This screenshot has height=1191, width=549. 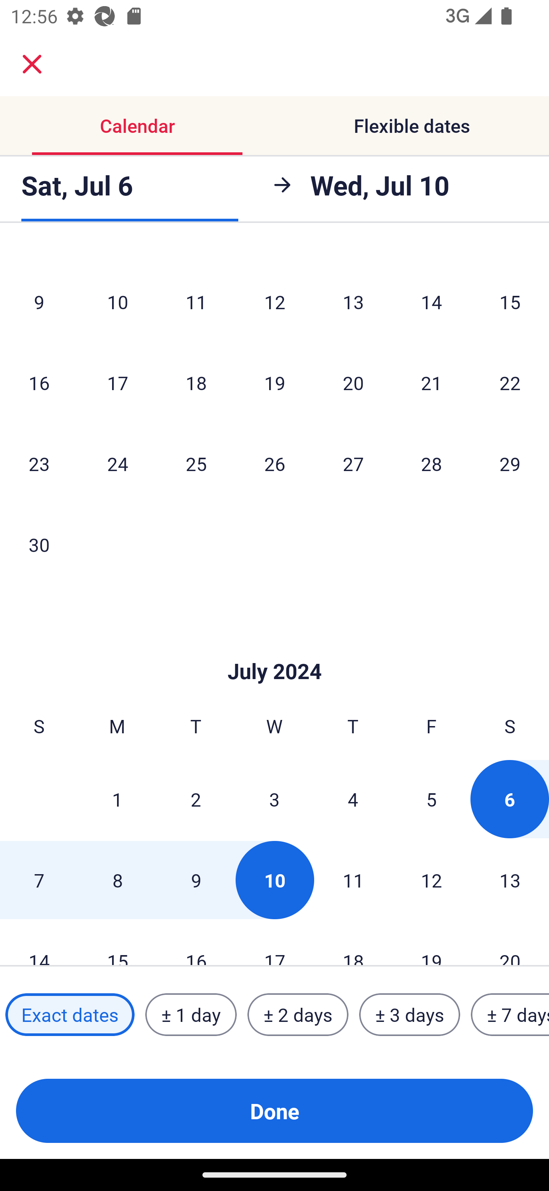 What do you see at coordinates (353, 943) in the screenshot?
I see `18 Thursday, July 18, 2024` at bounding box center [353, 943].